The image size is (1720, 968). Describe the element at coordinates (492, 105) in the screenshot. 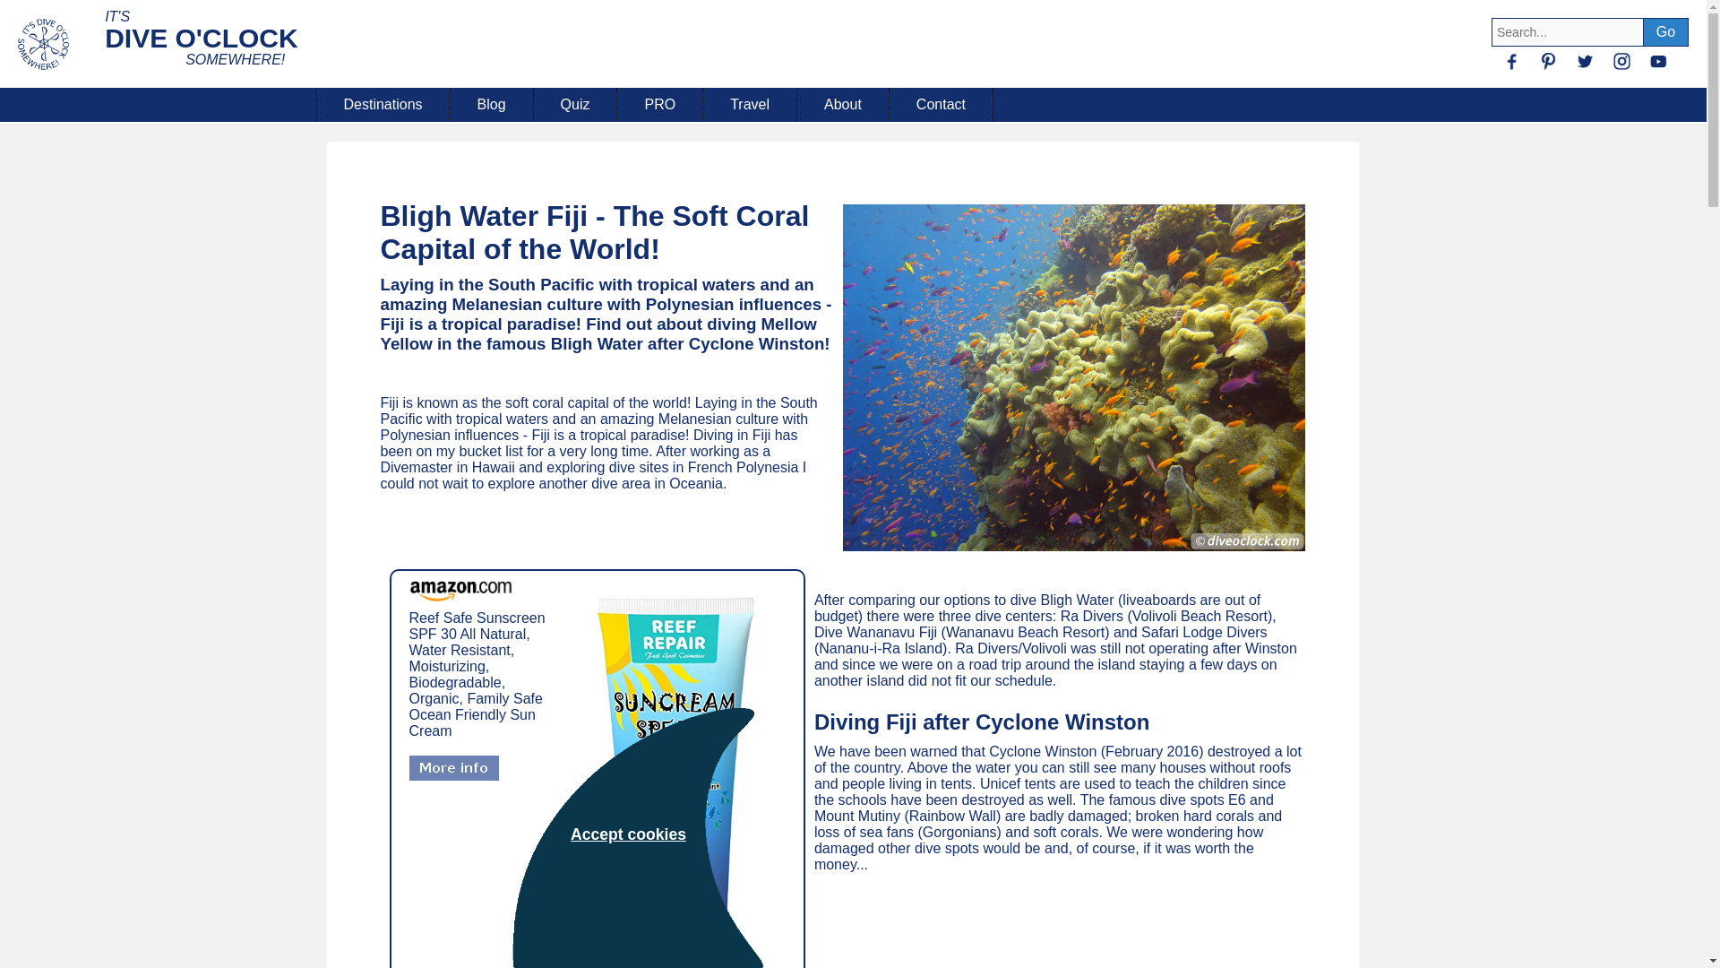

I see `Blog` at that location.